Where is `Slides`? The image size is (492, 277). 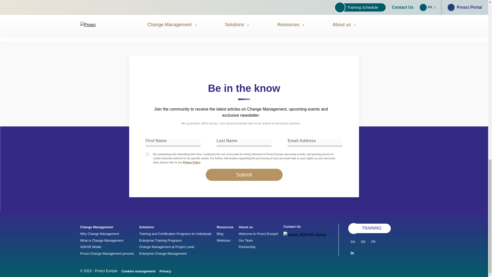
Slides is located at coordinates (244, 18).